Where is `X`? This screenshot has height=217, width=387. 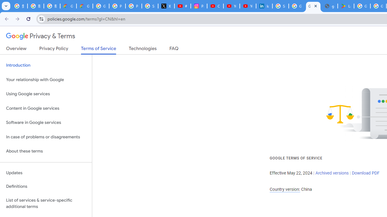 X is located at coordinates (166, 6).